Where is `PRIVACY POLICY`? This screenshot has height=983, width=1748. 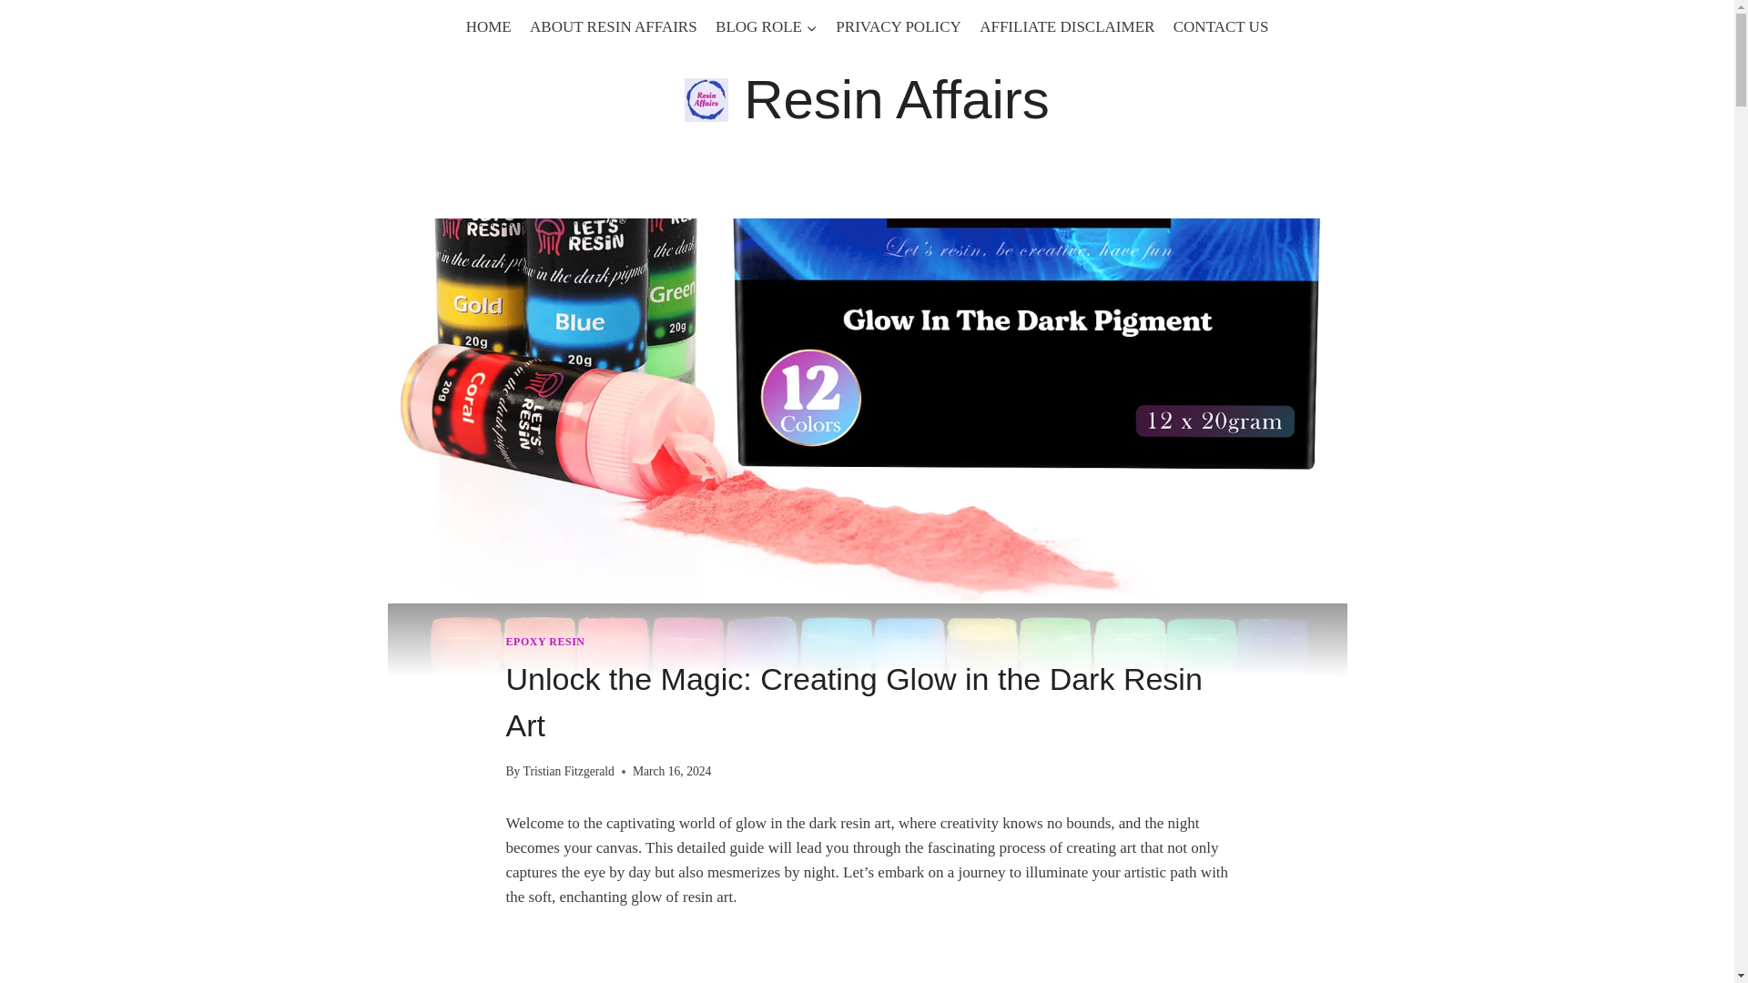 PRIVACY POLICY is located at coordinates (898, 27).